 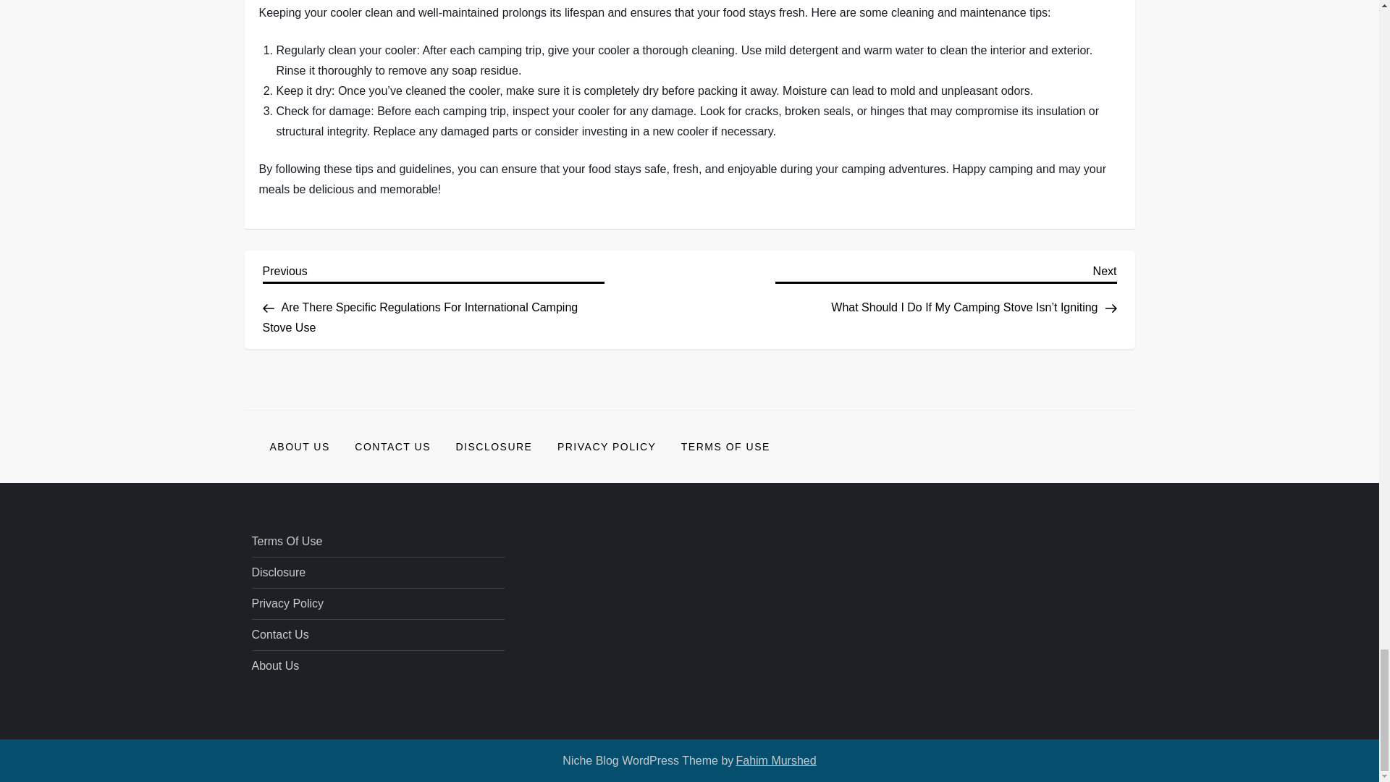 I want to click on DISCLOSURE, so click(x=494, y=446).